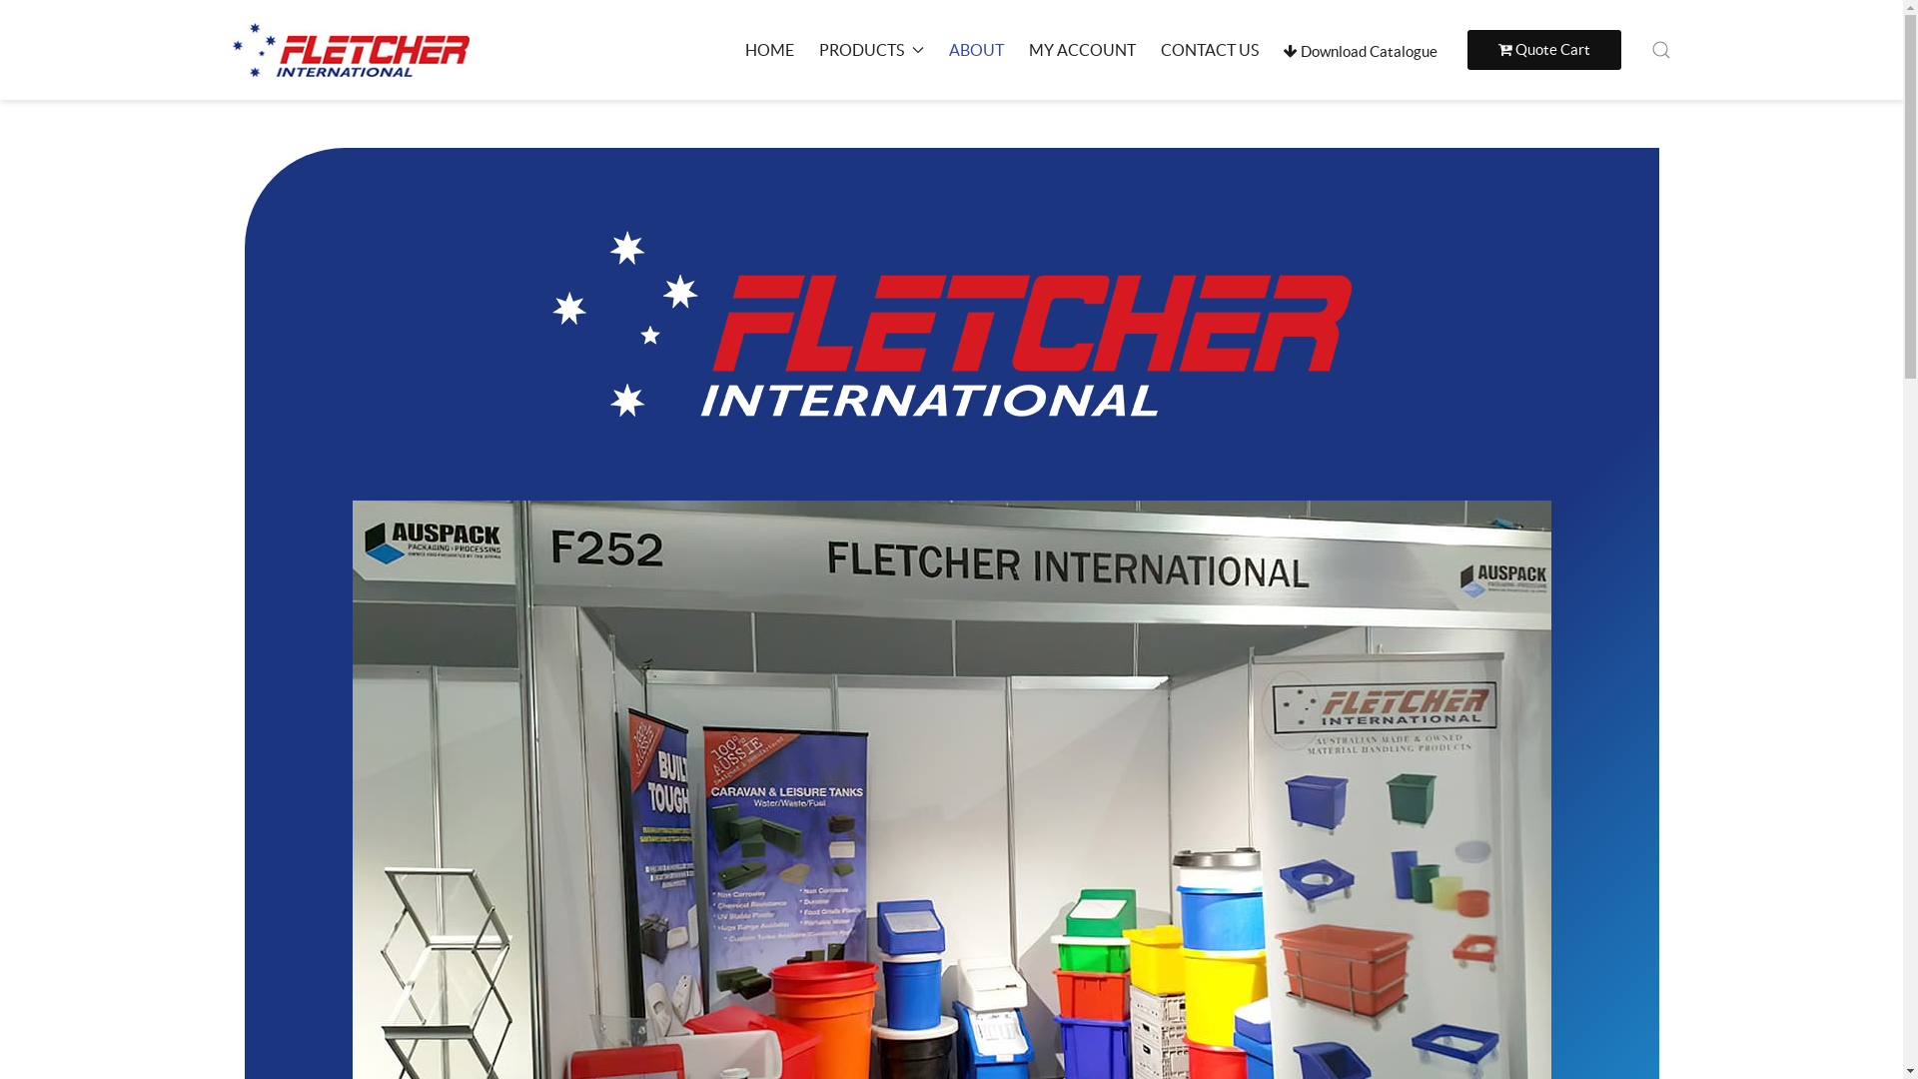 This screenshot has width=1918, height=1079. Describe the element at coordinates (1660, 50) in the screenshot. I see `Search Icon` at that location.